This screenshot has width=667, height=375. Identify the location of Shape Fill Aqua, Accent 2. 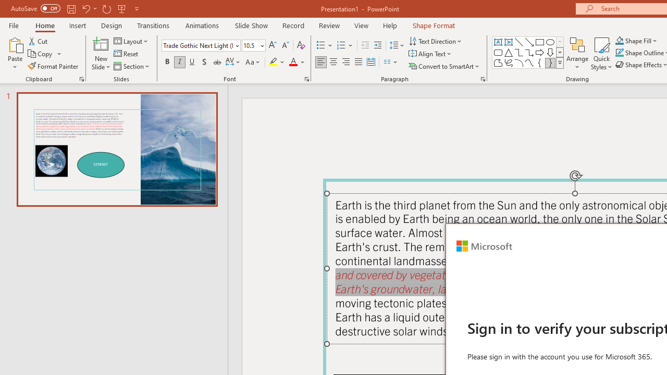
(619, 41).